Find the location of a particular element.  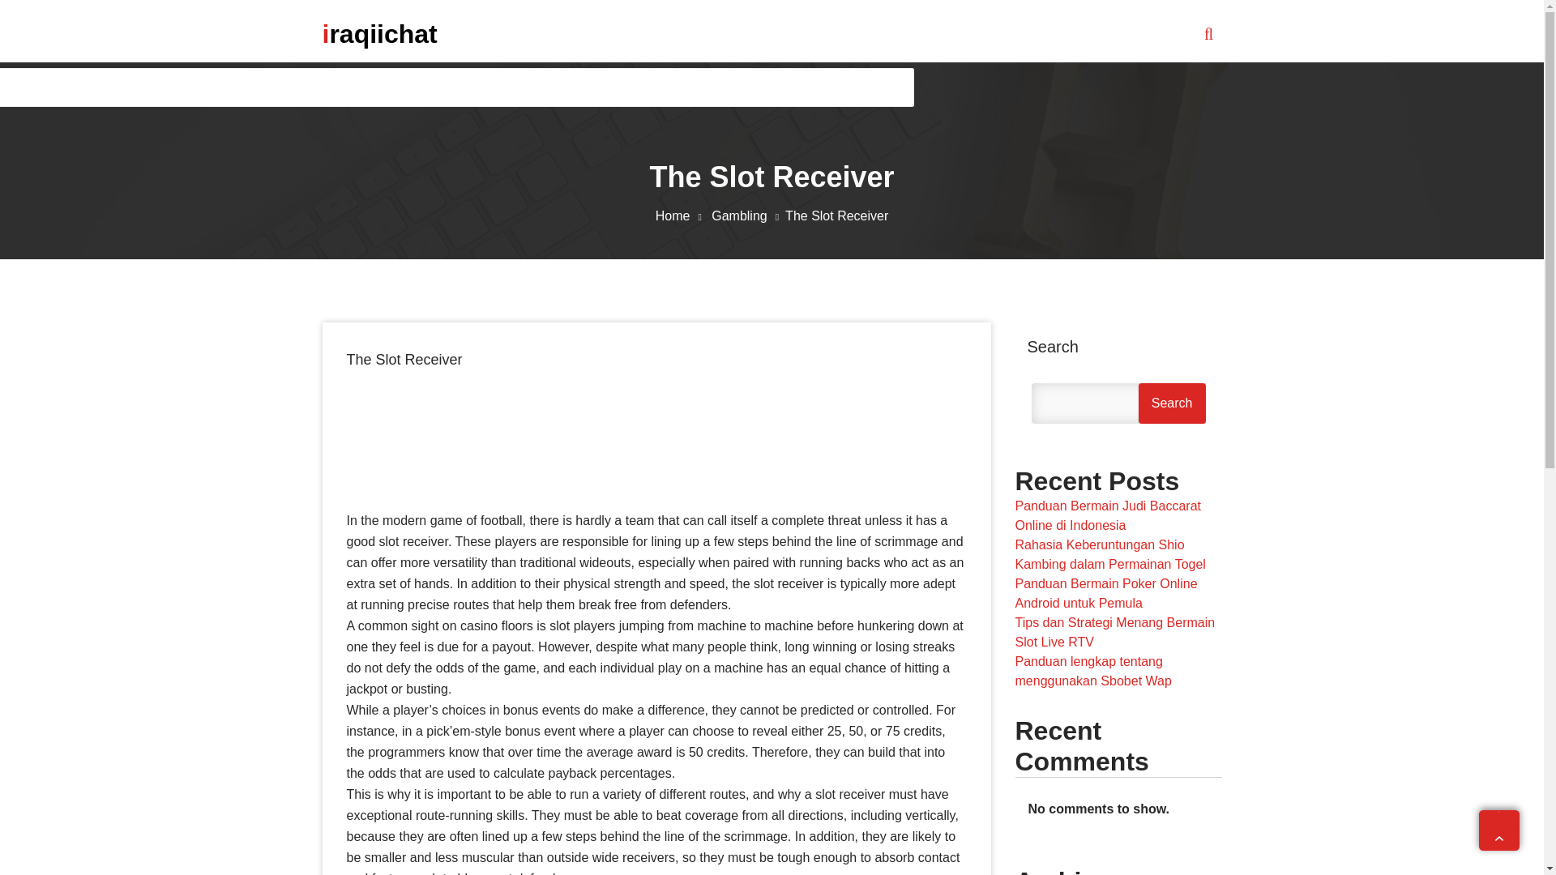

iraqiichat is located at coordinates (379, 33).